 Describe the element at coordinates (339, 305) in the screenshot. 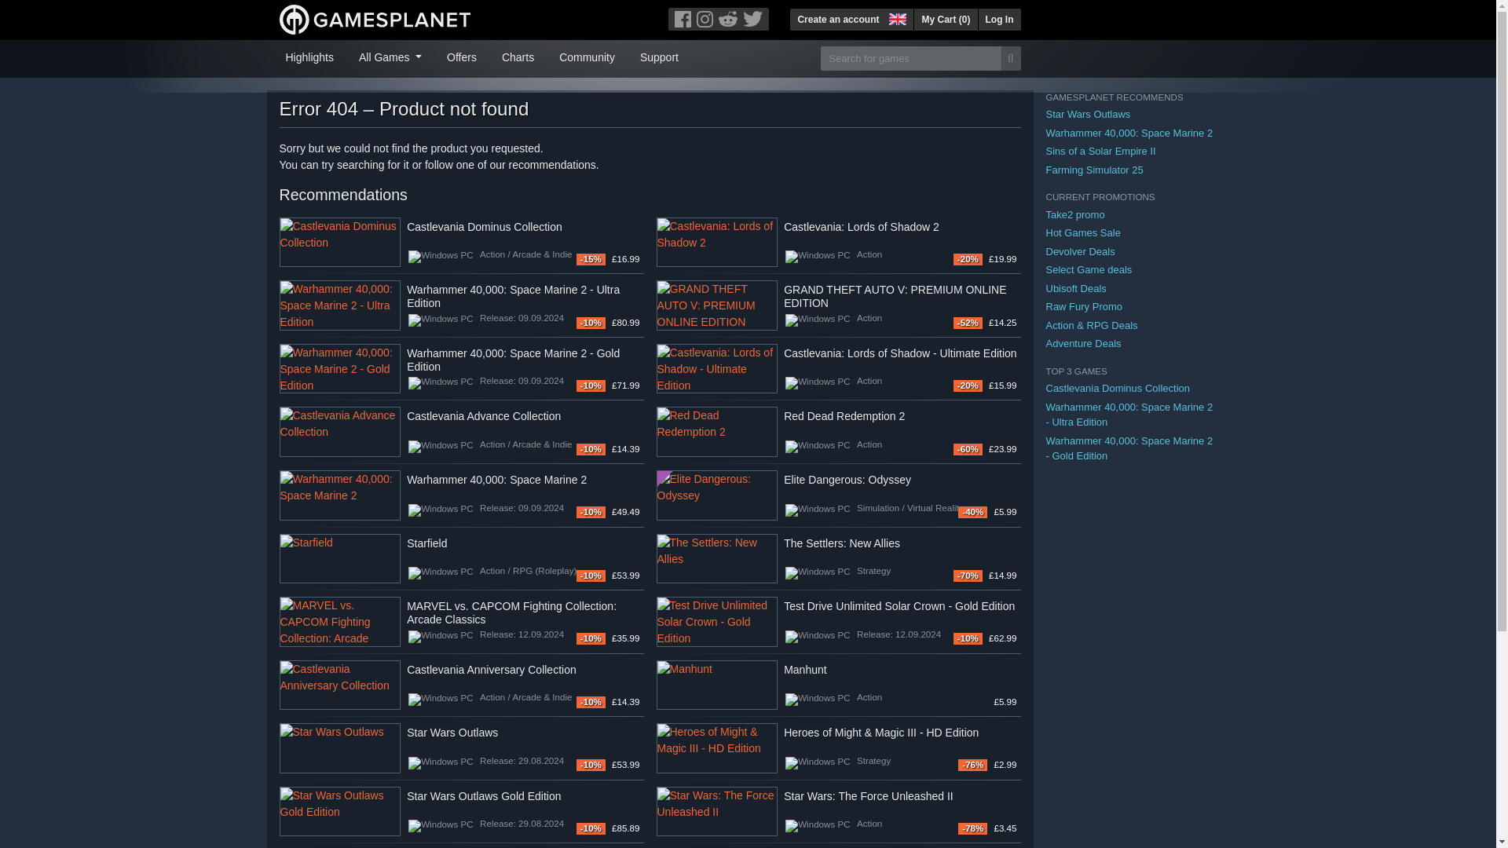

I see `Warhammer 40,000: Space Marine 2 - Ultra Edition` at that location.